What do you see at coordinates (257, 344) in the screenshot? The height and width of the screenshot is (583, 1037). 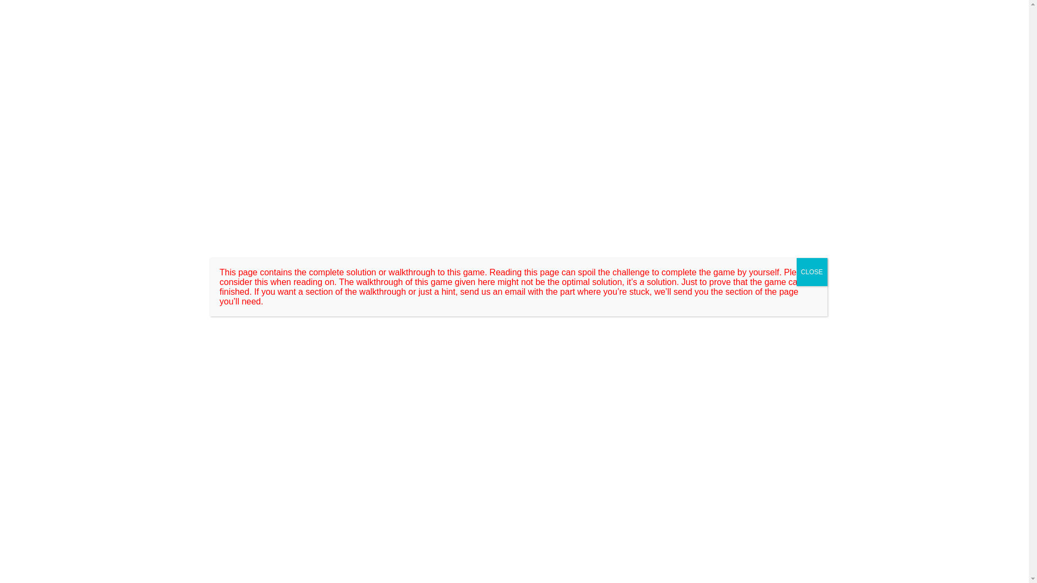 I see `May 17, 2008` at bounding box center [257, 344].